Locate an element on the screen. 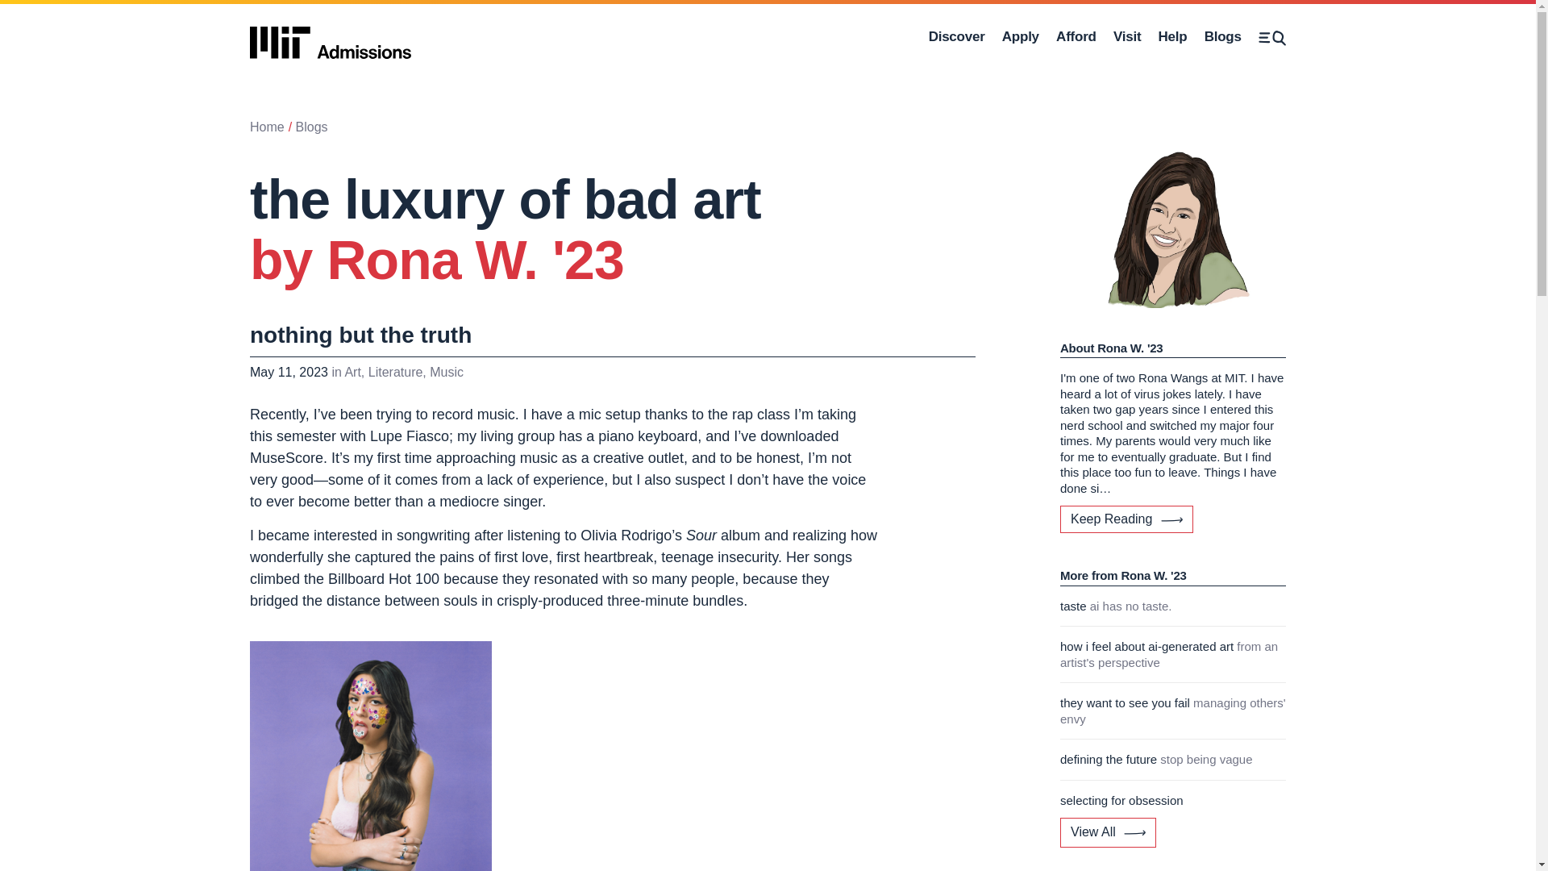 The height and width of the screenshot is (871, 1548). Visit is located at coordinates (331, 37).